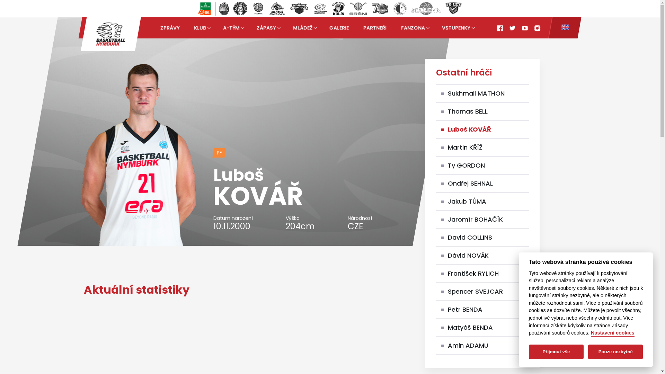  What do you see at coordinates (458, 28) in the screenshot?
I see `VSTUPENKY` at bounding box center [458, 28].